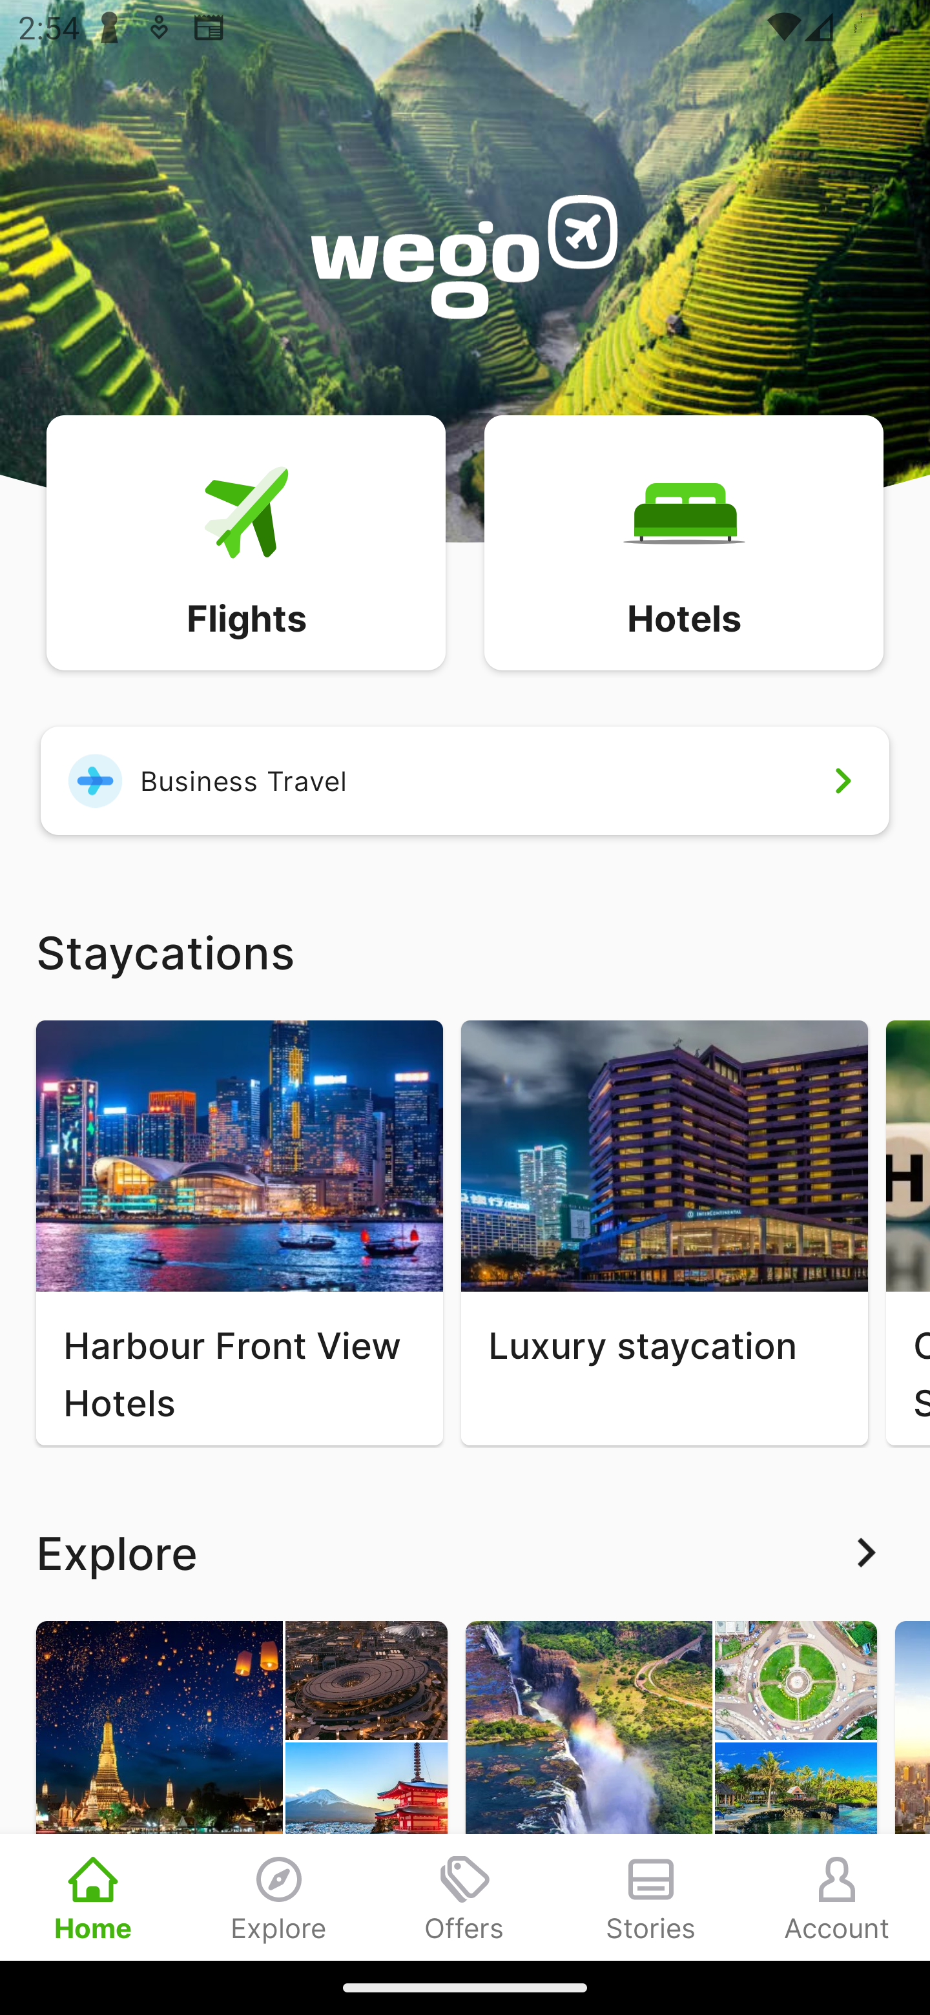  Describe the element at coordinates (465, 1553) in the screenshot. I see `Explore` at that location.